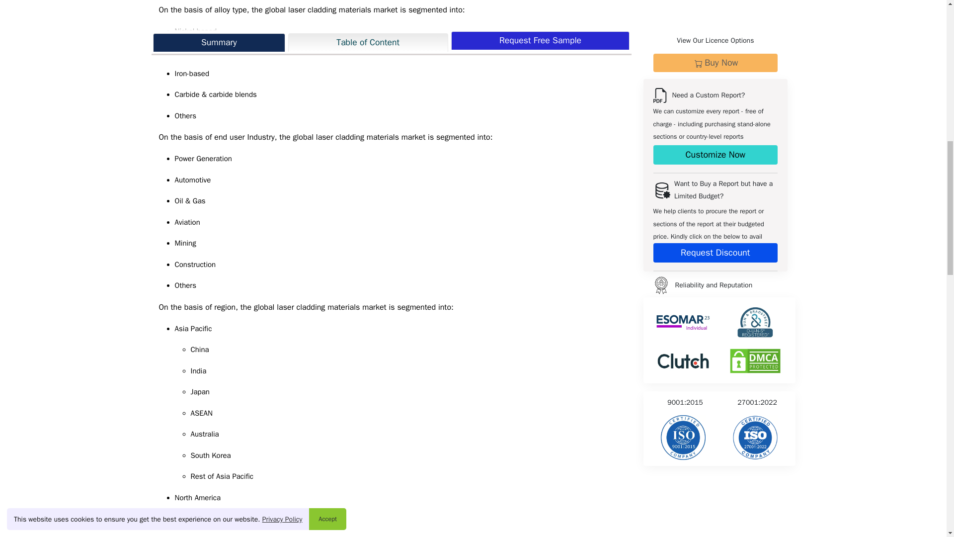 The width and height of the screenshot is (954, 537). Describe the element at coordinates (683, 8) in the screenshot. I see `Reliability and Reputation` at that location.